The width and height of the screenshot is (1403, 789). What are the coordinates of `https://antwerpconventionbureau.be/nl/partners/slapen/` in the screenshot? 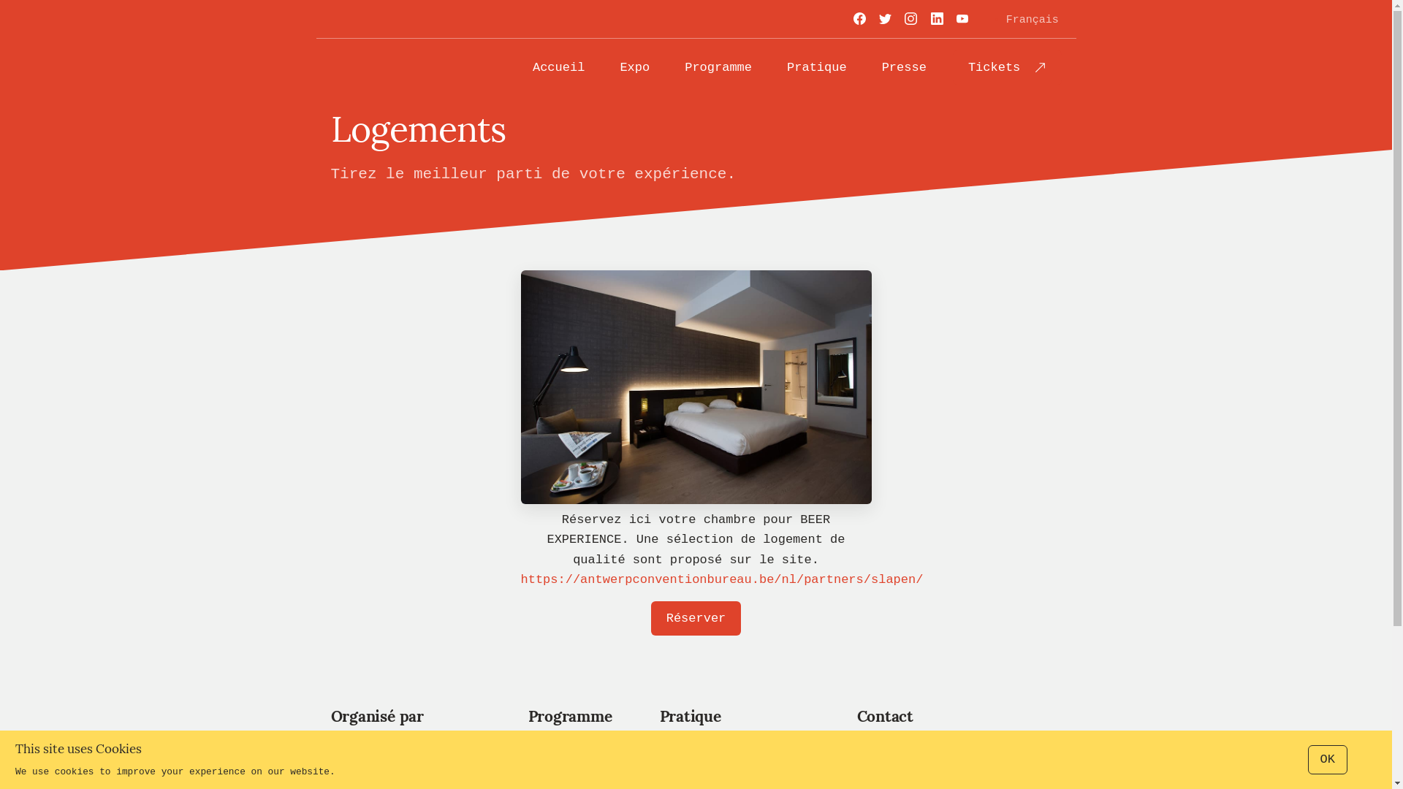 It's located at (722, 580).